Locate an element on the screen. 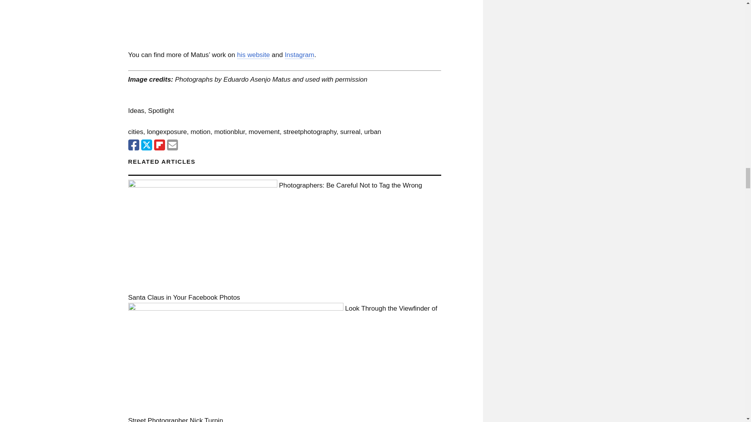  Share on Flipboard is located at coordinates (160, 145).